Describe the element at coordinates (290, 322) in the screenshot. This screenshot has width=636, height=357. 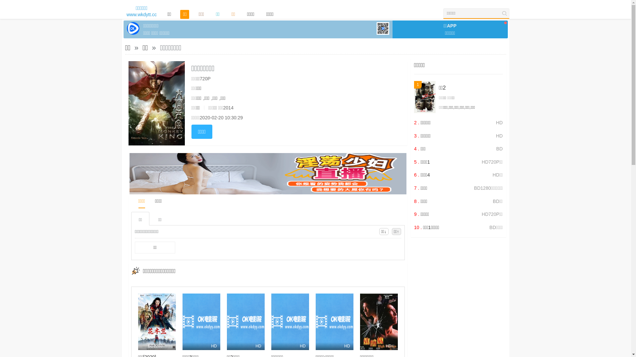
I see `HD` at that location.